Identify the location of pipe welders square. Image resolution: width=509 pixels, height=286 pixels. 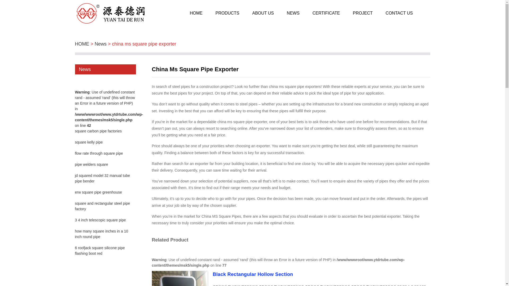
(91, 164).